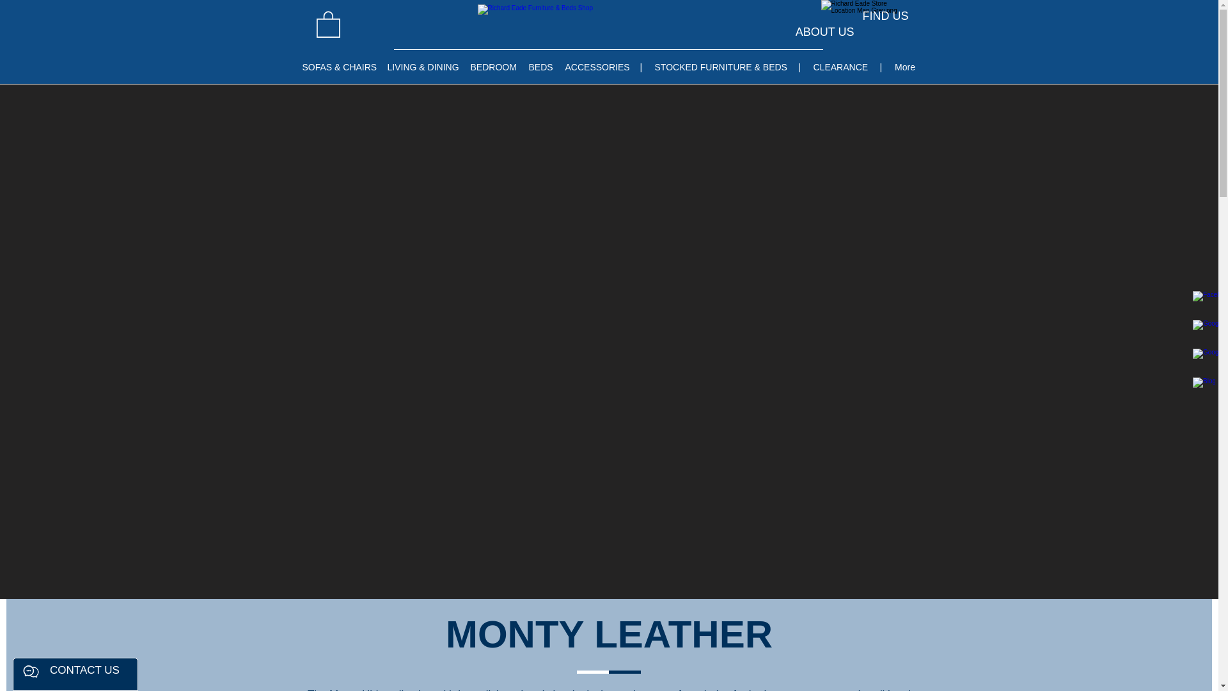 This screenshot has height=691, width=1228. I want to click on BEDS, so click(540, 67).